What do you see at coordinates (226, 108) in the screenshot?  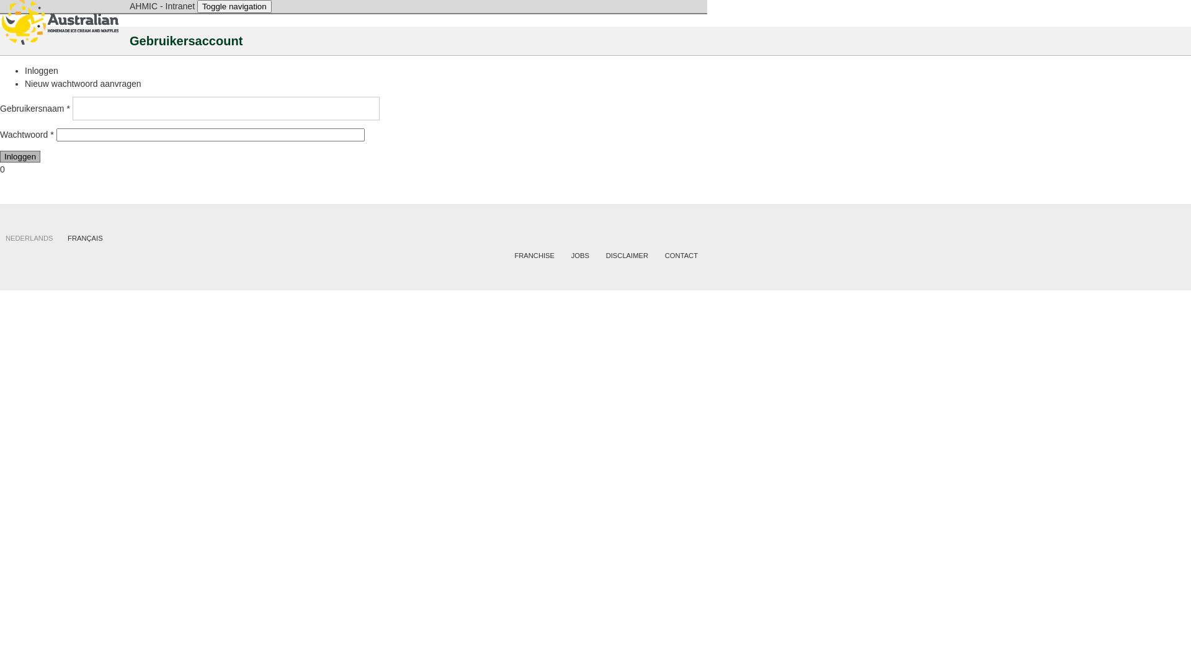 I see `Vul uw AHMIC - Intranet-gebruikersnaam in.` at bounding box center [226, 108].